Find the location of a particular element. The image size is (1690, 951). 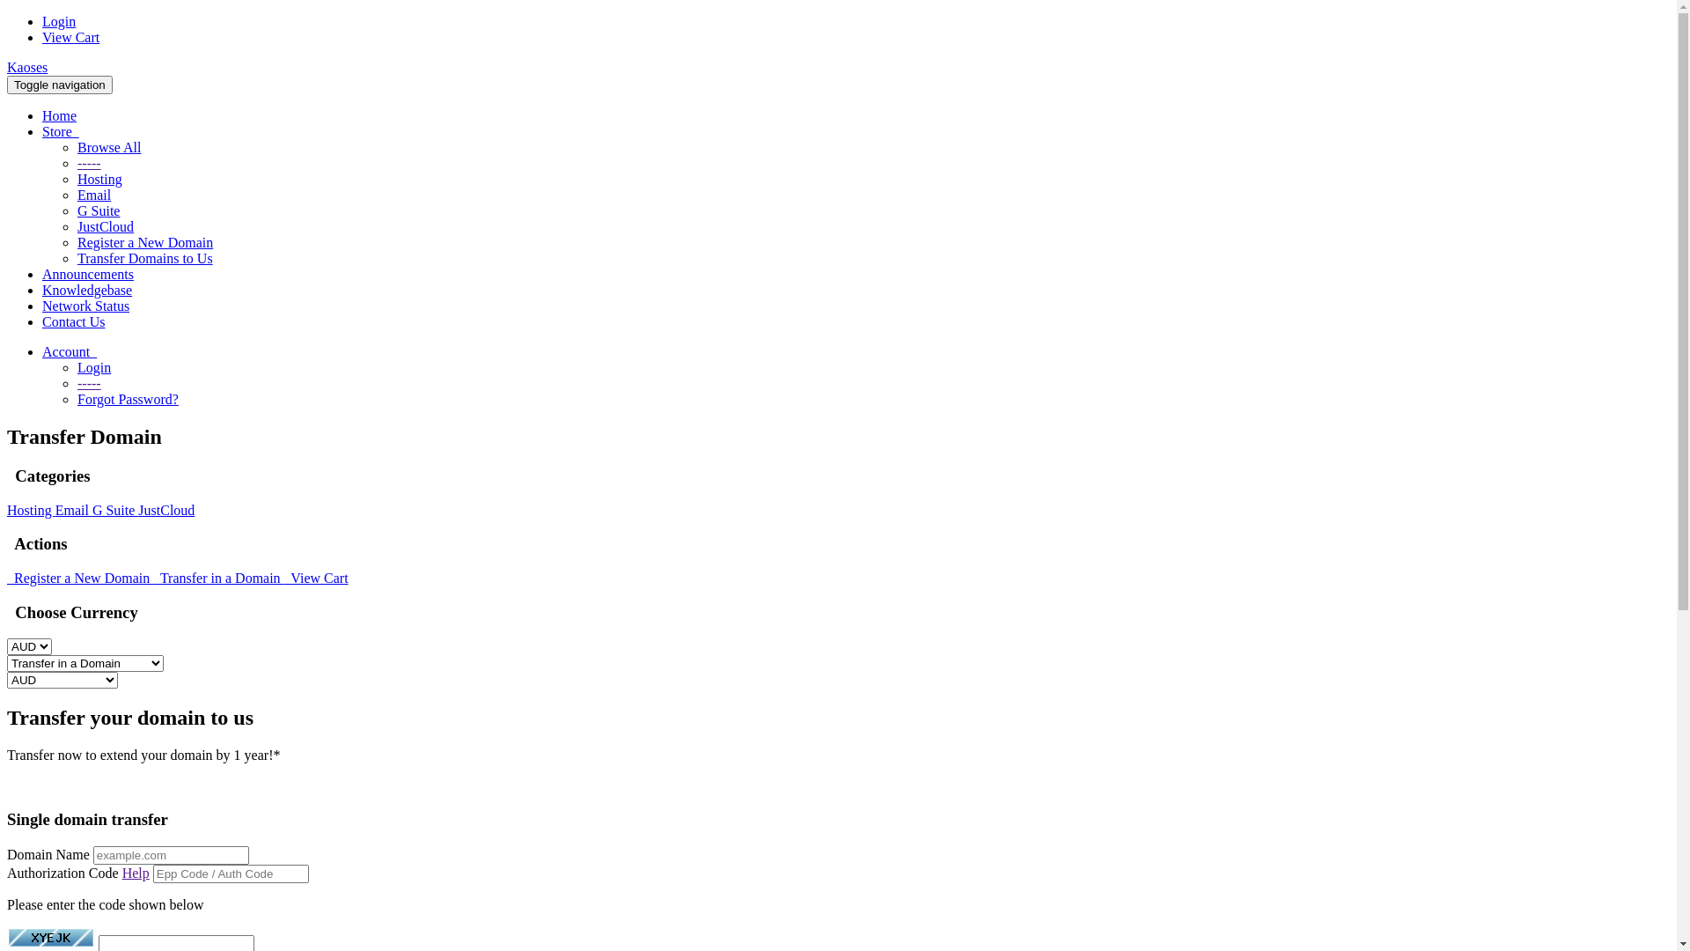

Email is located at coordinates (94, 195).